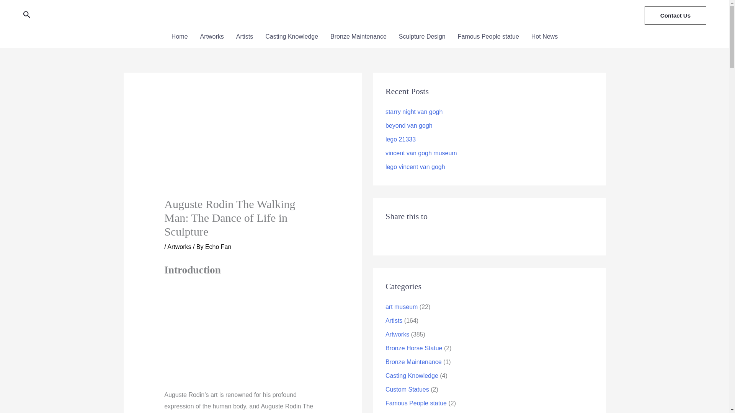  Describe the element at coordinates (212, 37) in the screenshot. I see `Artworks` at that location.